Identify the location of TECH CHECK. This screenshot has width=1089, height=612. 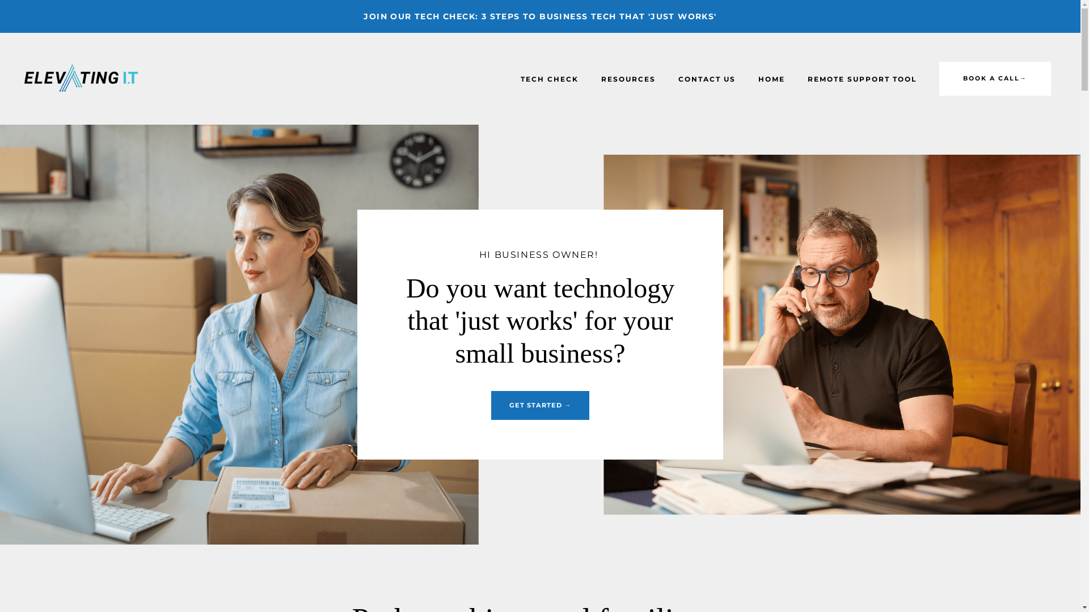
(550, 79).